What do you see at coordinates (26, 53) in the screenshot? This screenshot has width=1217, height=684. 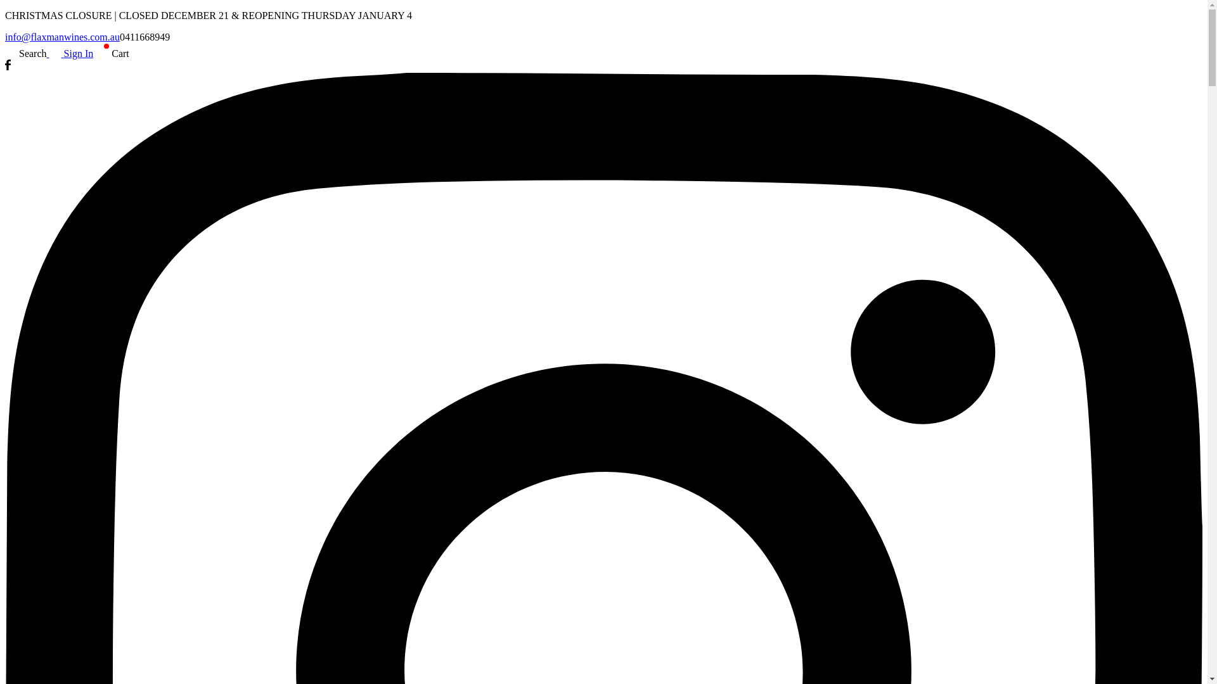 I see `Search` at bounding box center [26, 53].